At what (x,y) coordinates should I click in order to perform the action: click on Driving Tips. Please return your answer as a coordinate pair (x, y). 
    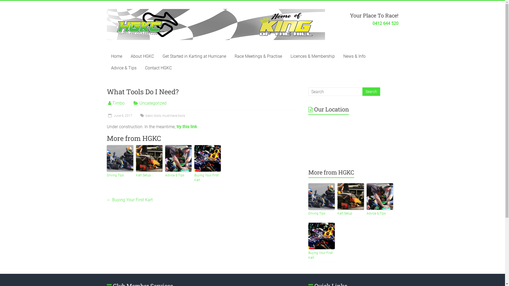
    Looking at the image, I should click on (120, 175).